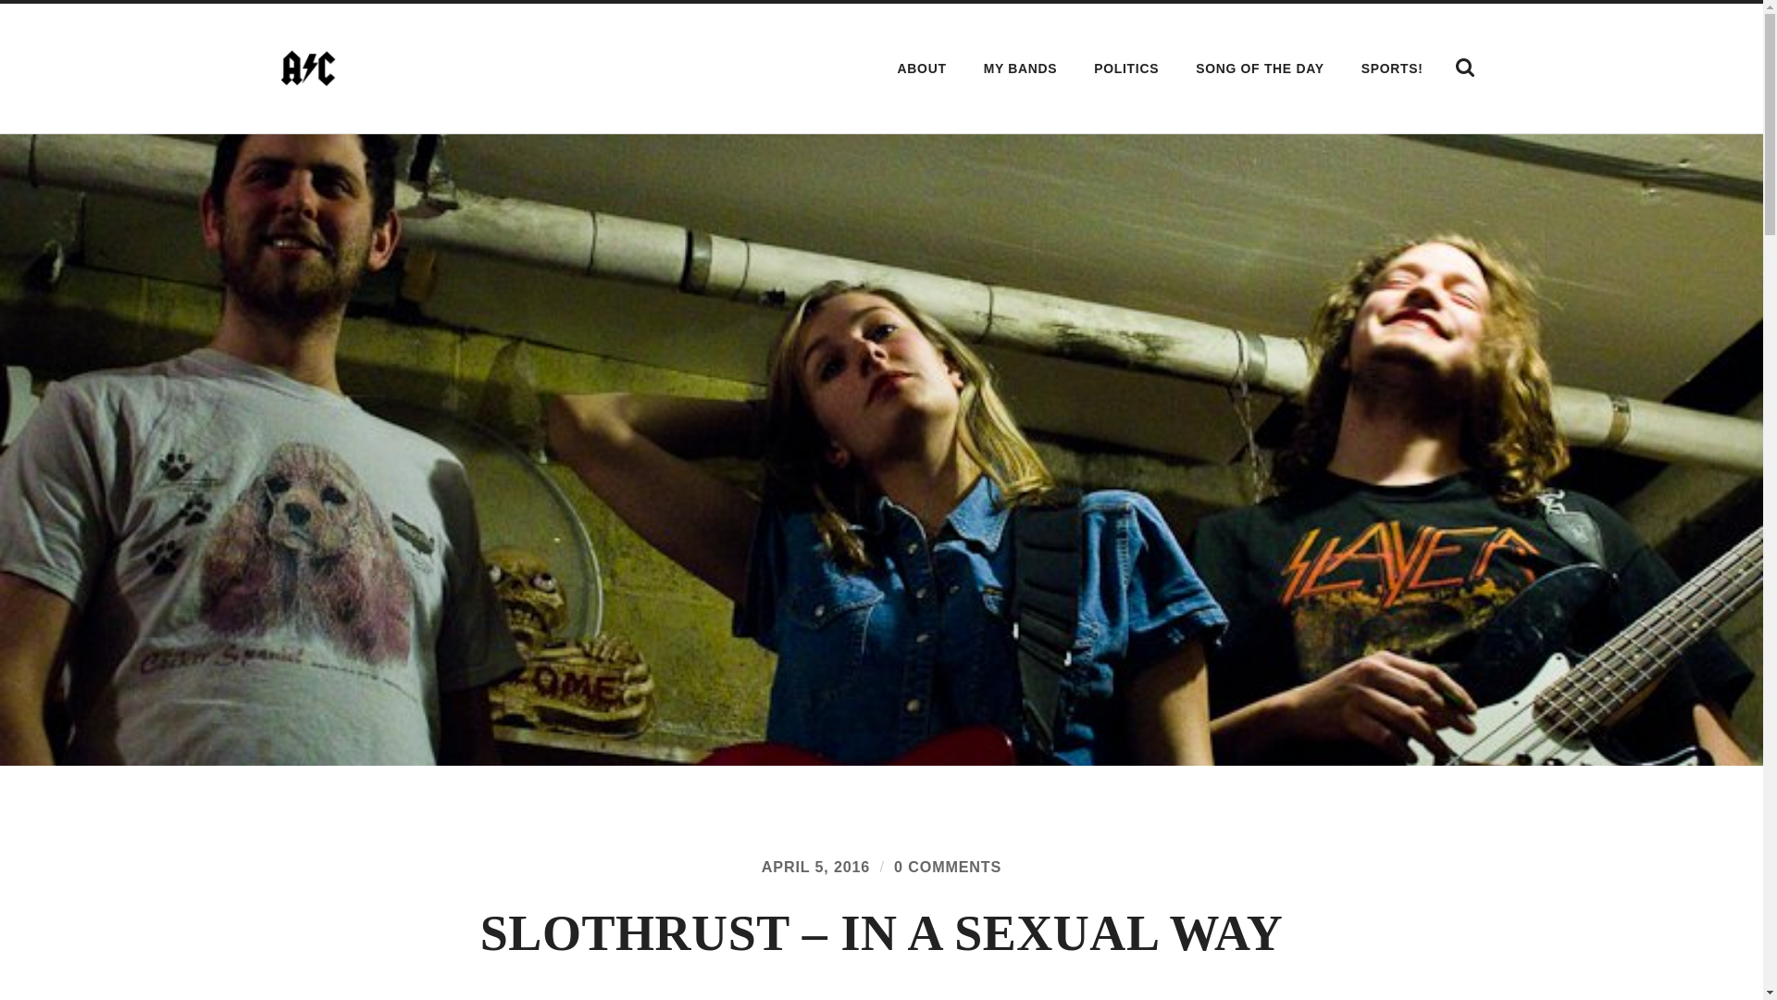 Image resolution: width=1777 pixels, height=1000 pixels. I want to click on SONG OF THE DAY, so click(1259, 69).